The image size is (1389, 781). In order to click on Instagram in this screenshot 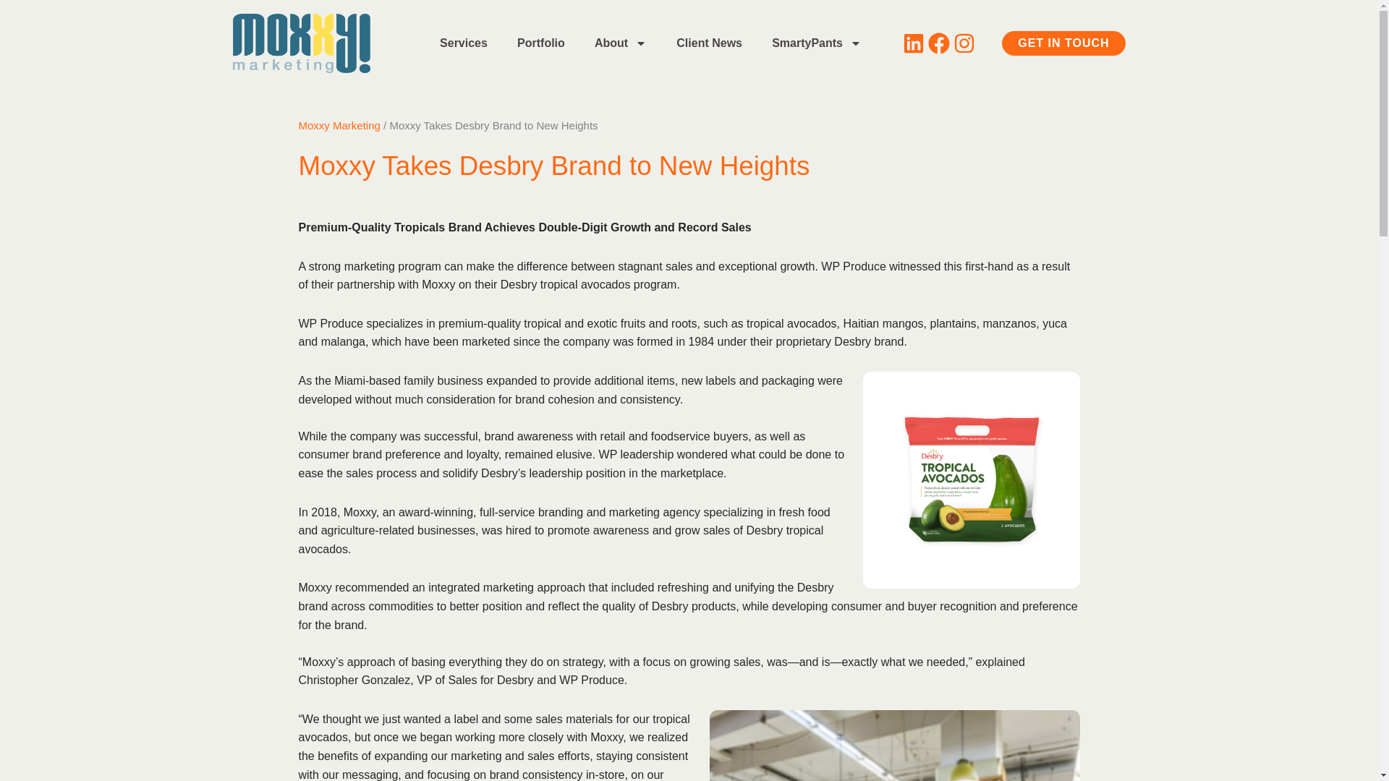, I will do `click(964, 43)`.